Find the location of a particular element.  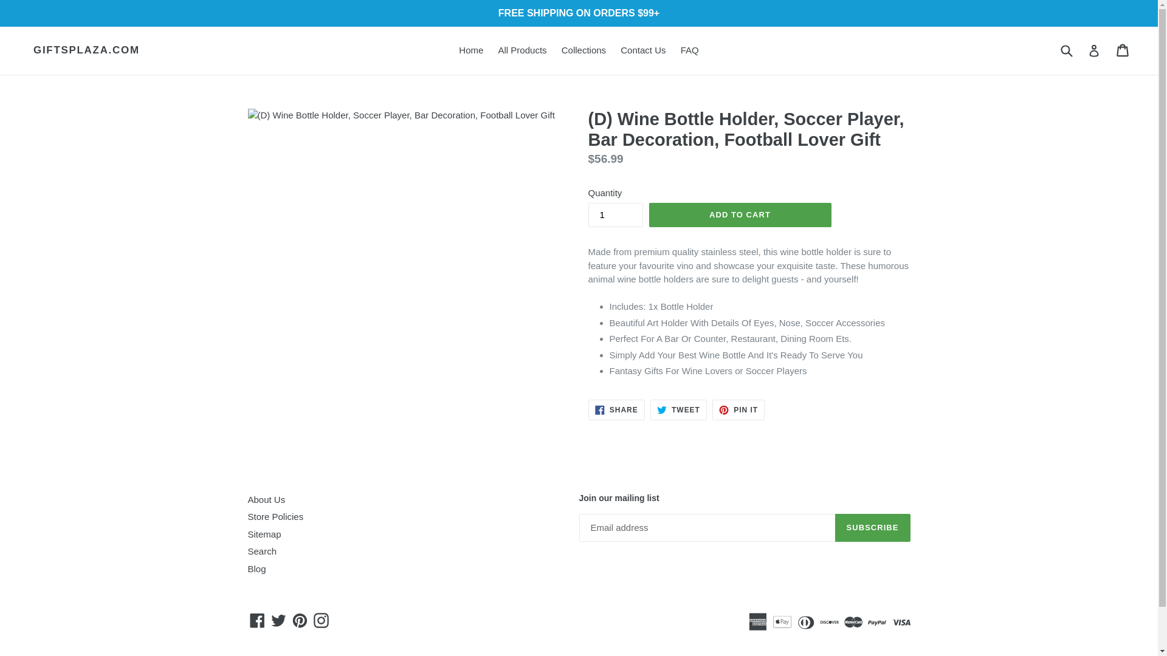

Pinterest is located at coordinates (300, 620).